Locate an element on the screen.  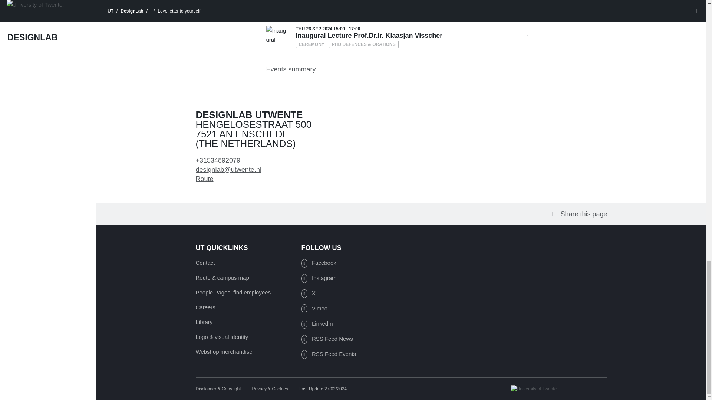
Careers is located at coordinates (205, 307).